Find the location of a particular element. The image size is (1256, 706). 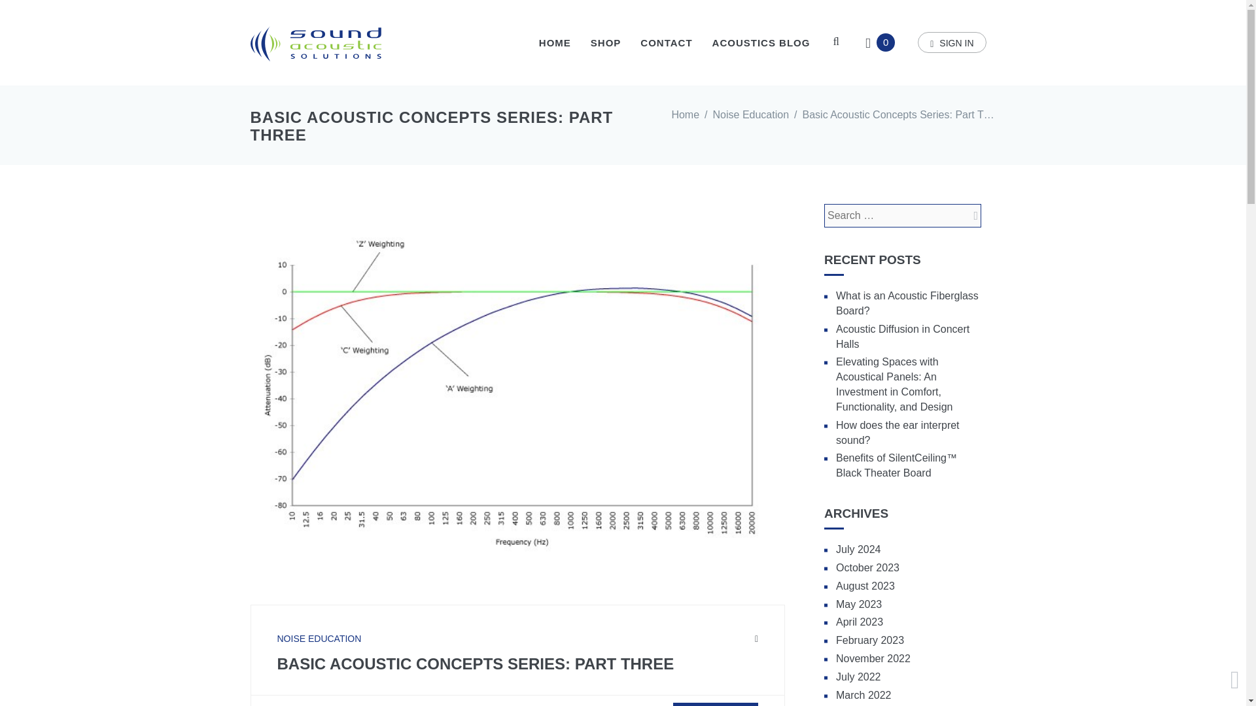

CONTACT is located at coordinates (666, 42).